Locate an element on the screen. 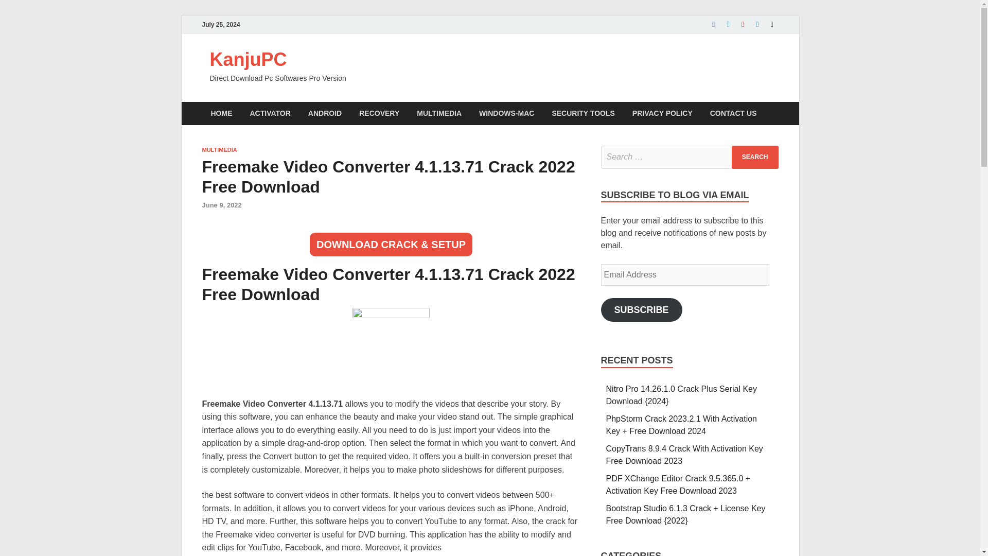 This screenshot has width=988, height=556. PRIVACY POLICY is located at coordinates (662, 113).